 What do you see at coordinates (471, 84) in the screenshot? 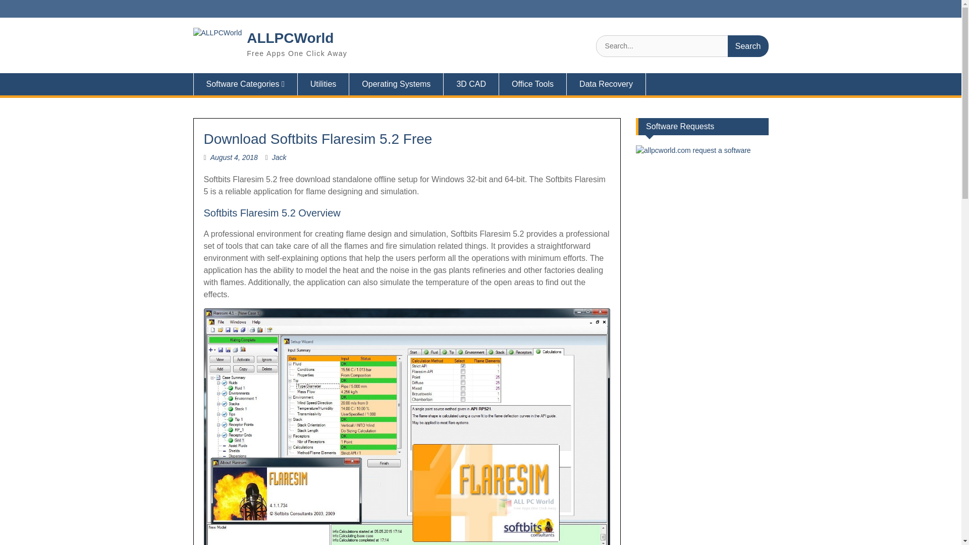
I see `3D CAD` at bounding box center [471, 84].